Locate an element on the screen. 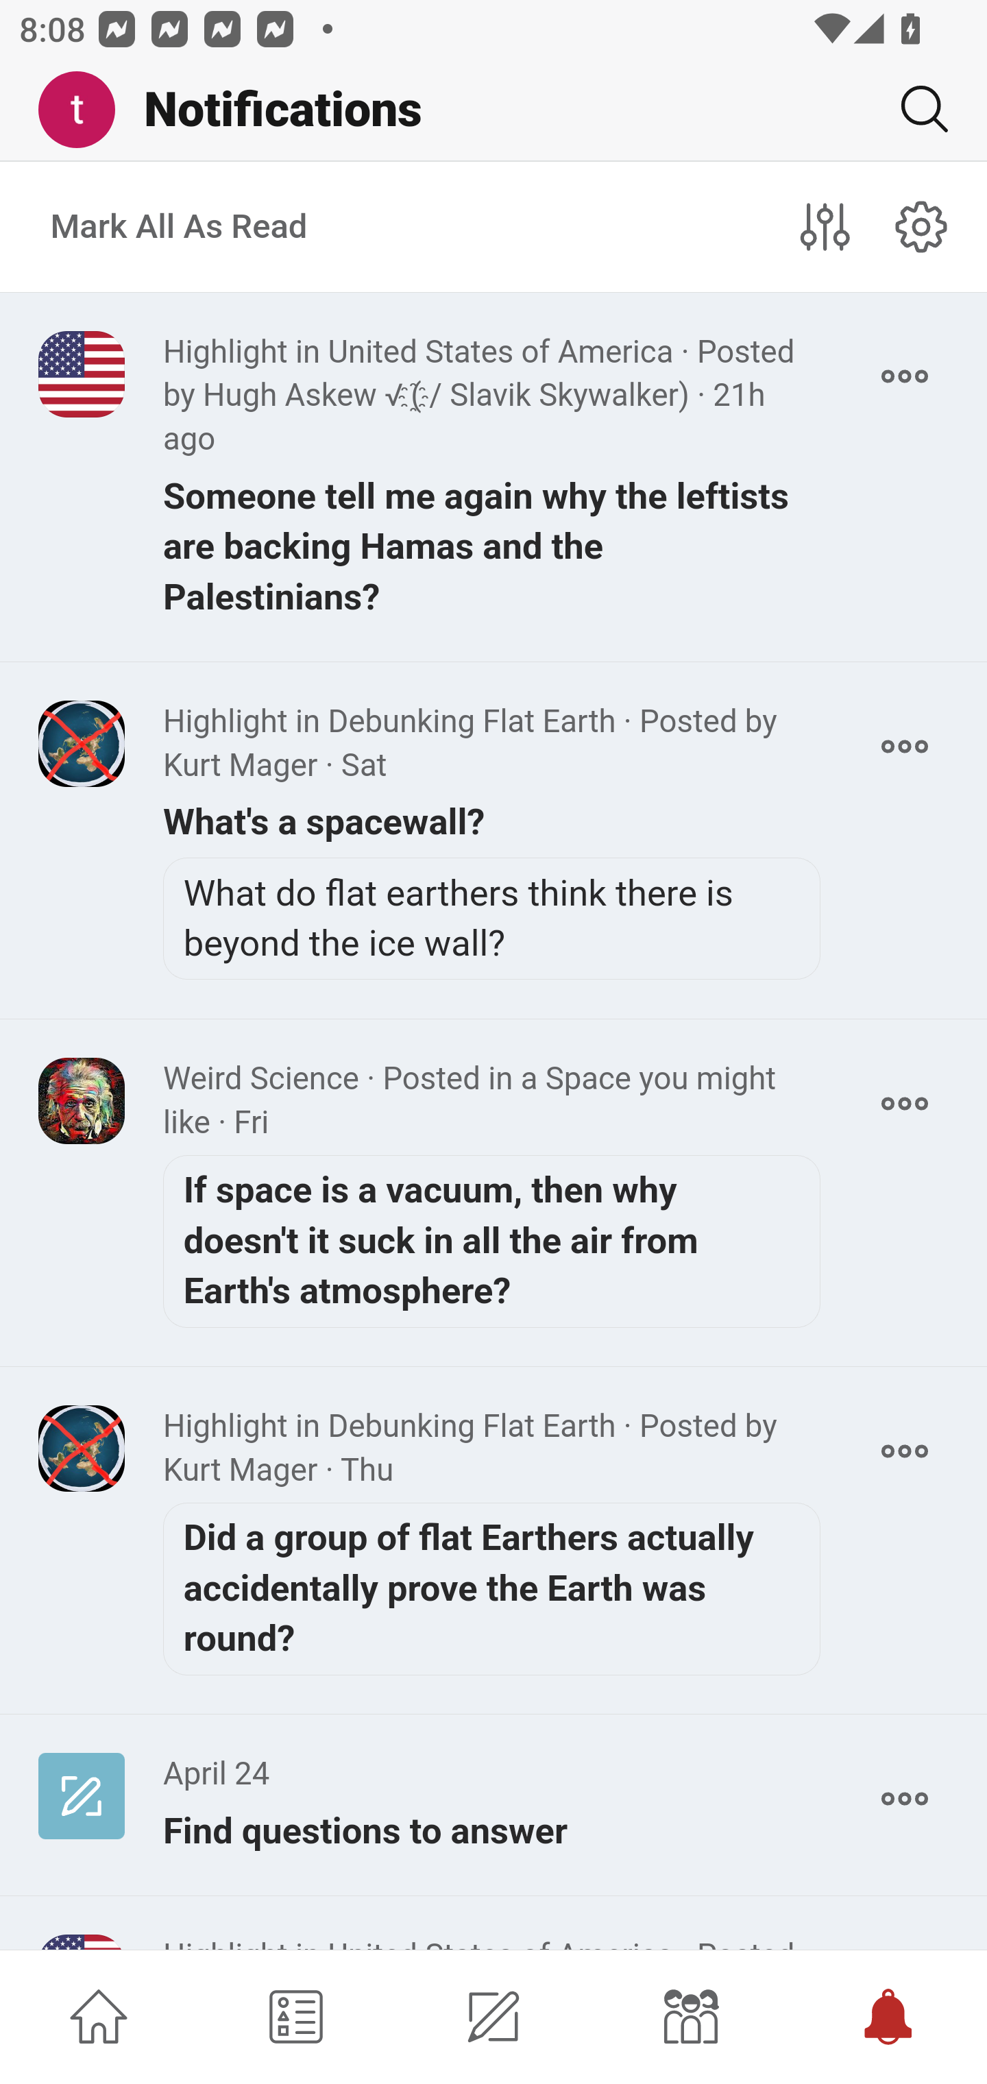 The height and width of the screenshot is (2084, 987). notifications# is located at coordinates (922, 226).